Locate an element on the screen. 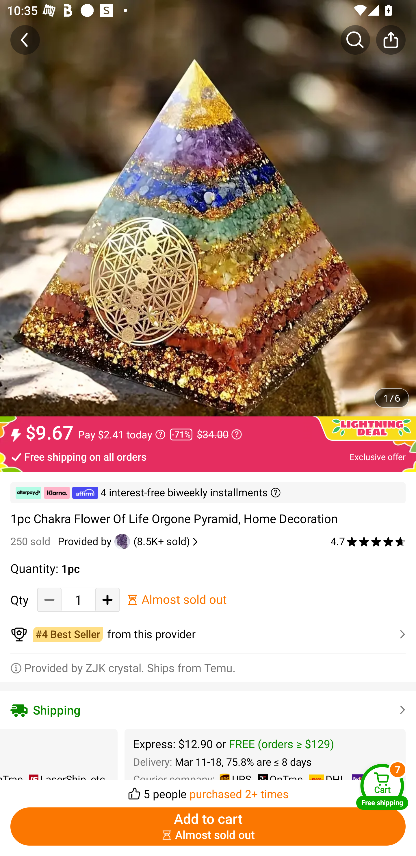 The height and width of the screenshot is (856, 416). Cart Free shipping Cart is located at coordinates (382, 787).